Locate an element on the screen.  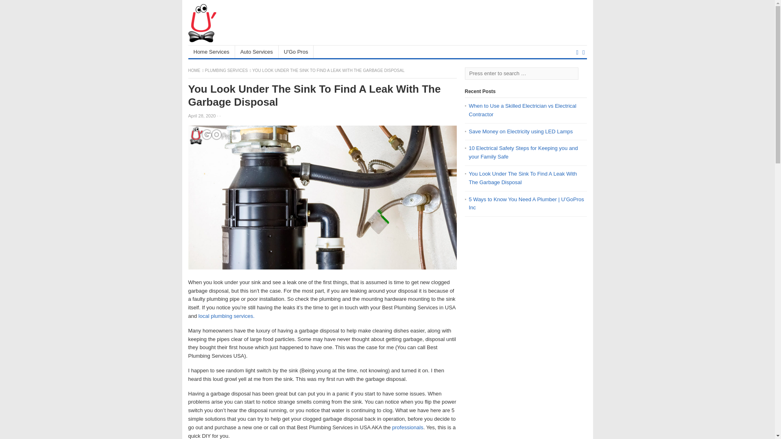
PLUMBING SERVICES is located at coordinates (226, 71).